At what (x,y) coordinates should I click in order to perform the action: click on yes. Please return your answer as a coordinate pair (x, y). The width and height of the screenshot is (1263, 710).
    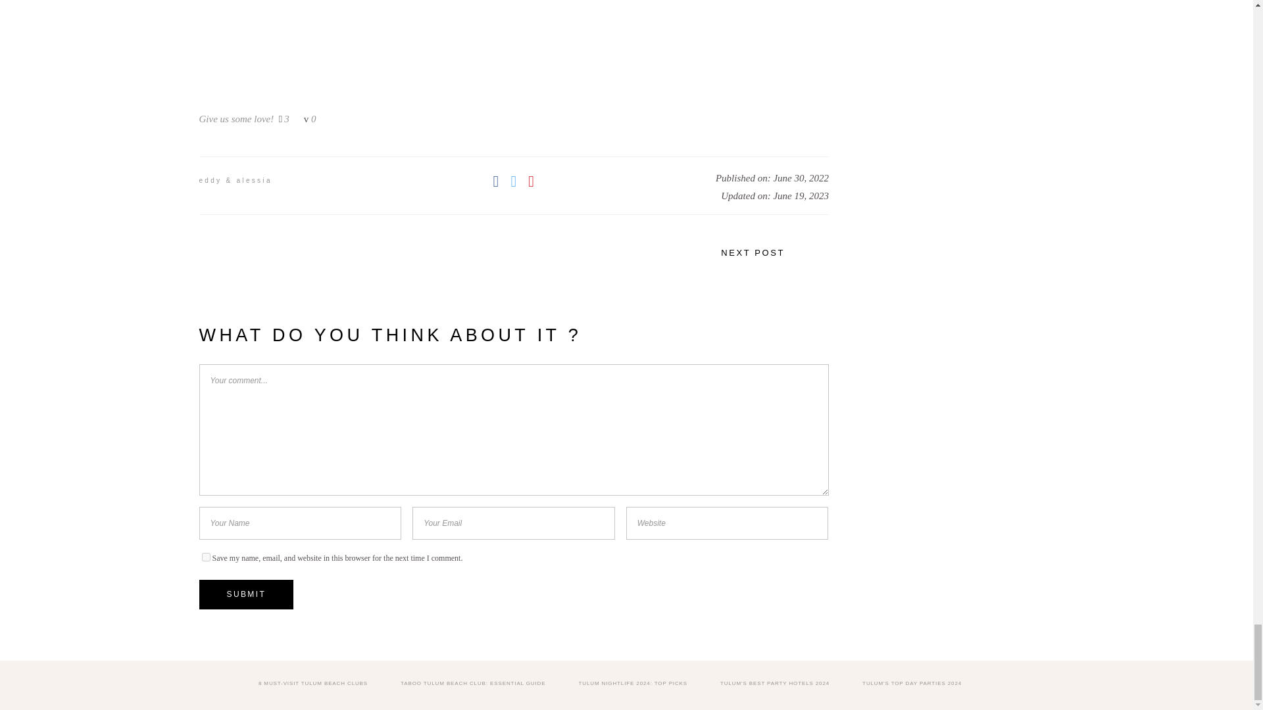
    Looking at the image, I should click on (205, 557).